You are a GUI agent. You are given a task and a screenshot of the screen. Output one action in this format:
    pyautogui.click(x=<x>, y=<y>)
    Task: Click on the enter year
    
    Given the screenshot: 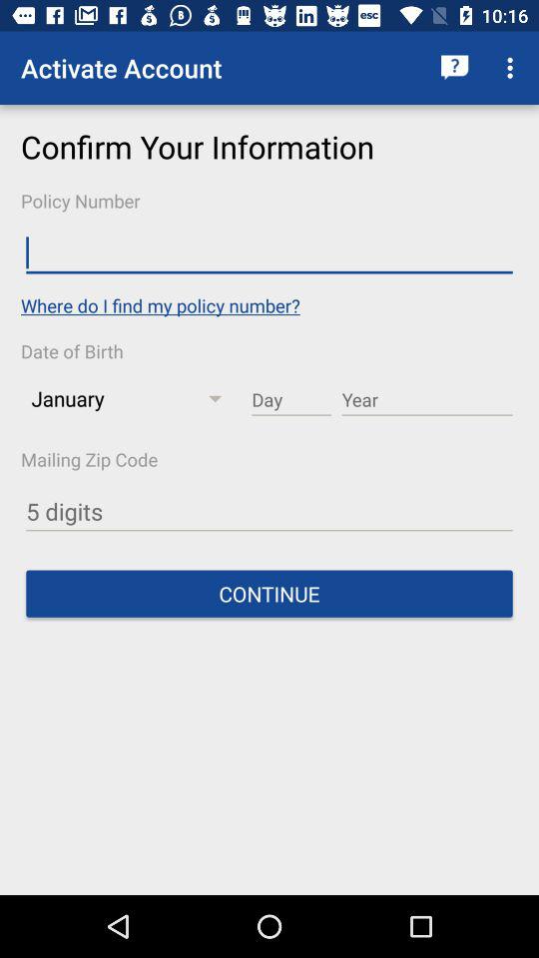 What is the action you would take?
    pyautogui.click(x=427, y=400)
    